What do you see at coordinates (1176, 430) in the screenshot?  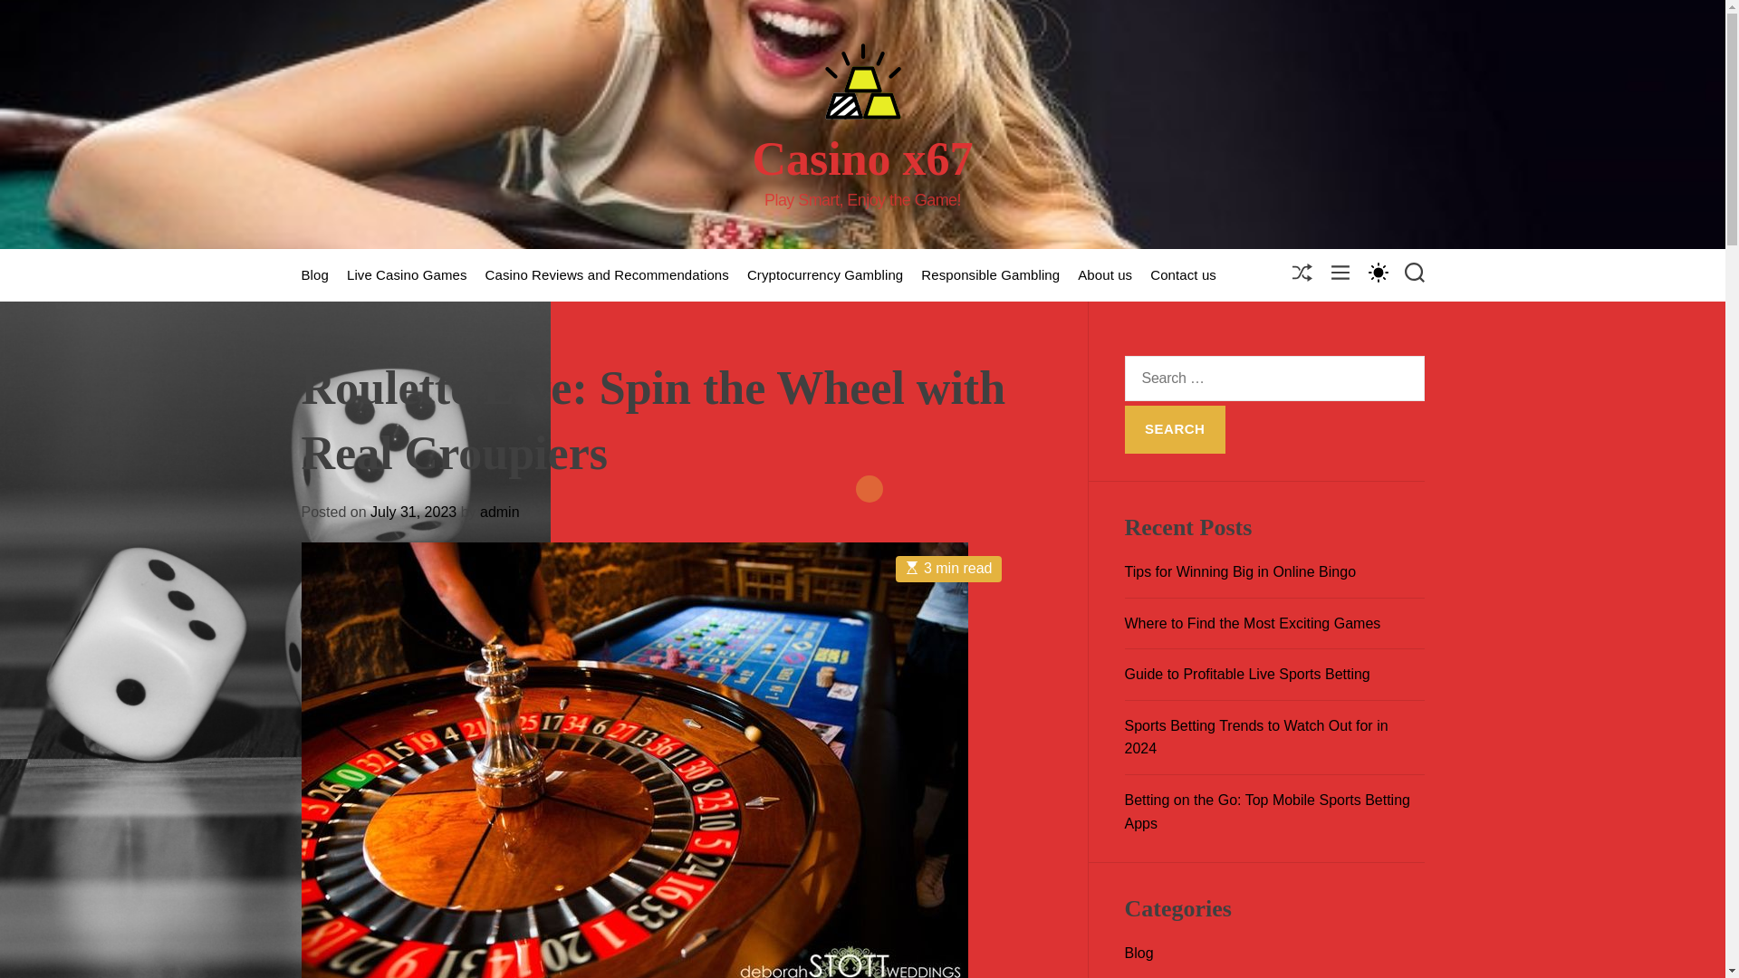 I see `Search` at bounding box center [1176, 430].